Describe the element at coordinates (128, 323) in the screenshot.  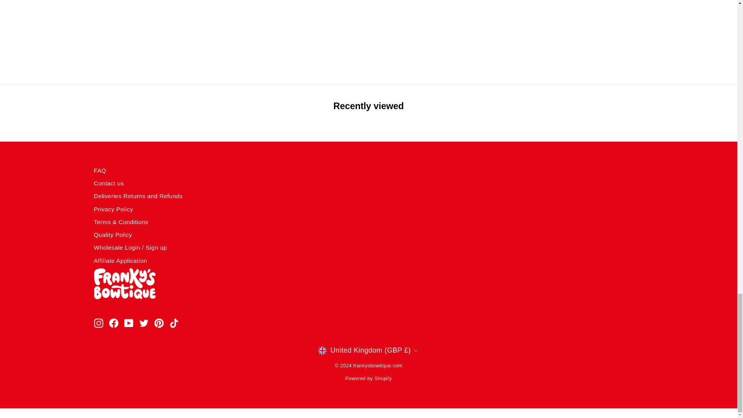
I see `frankysbowtique.com on YouTube` at that location.